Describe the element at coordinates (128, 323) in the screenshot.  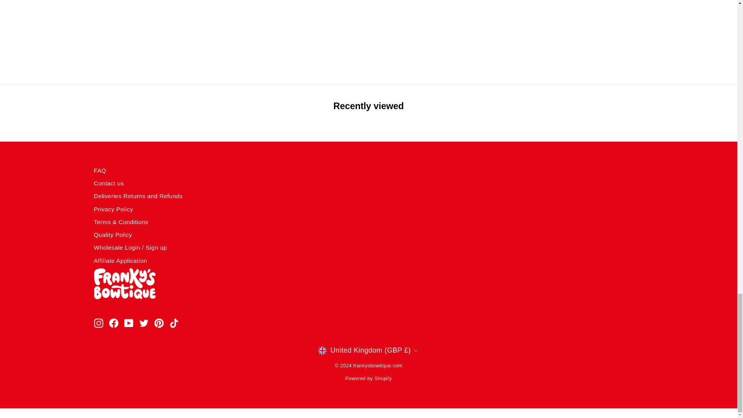
I see `frankysbowtique.com on YouTube` at that location.